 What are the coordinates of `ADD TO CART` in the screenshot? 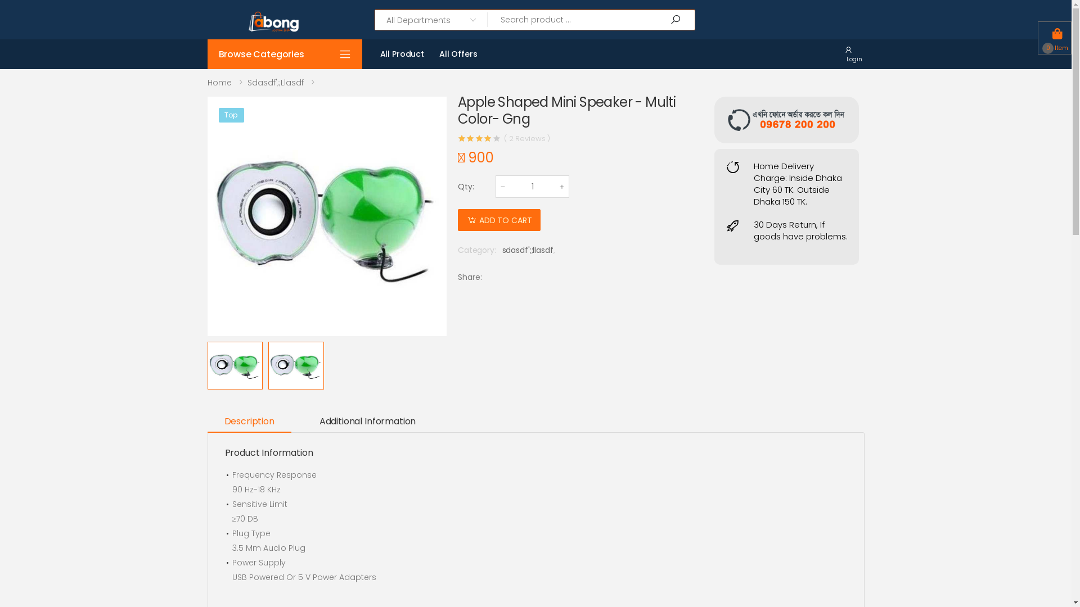 It's located at (499, 220).